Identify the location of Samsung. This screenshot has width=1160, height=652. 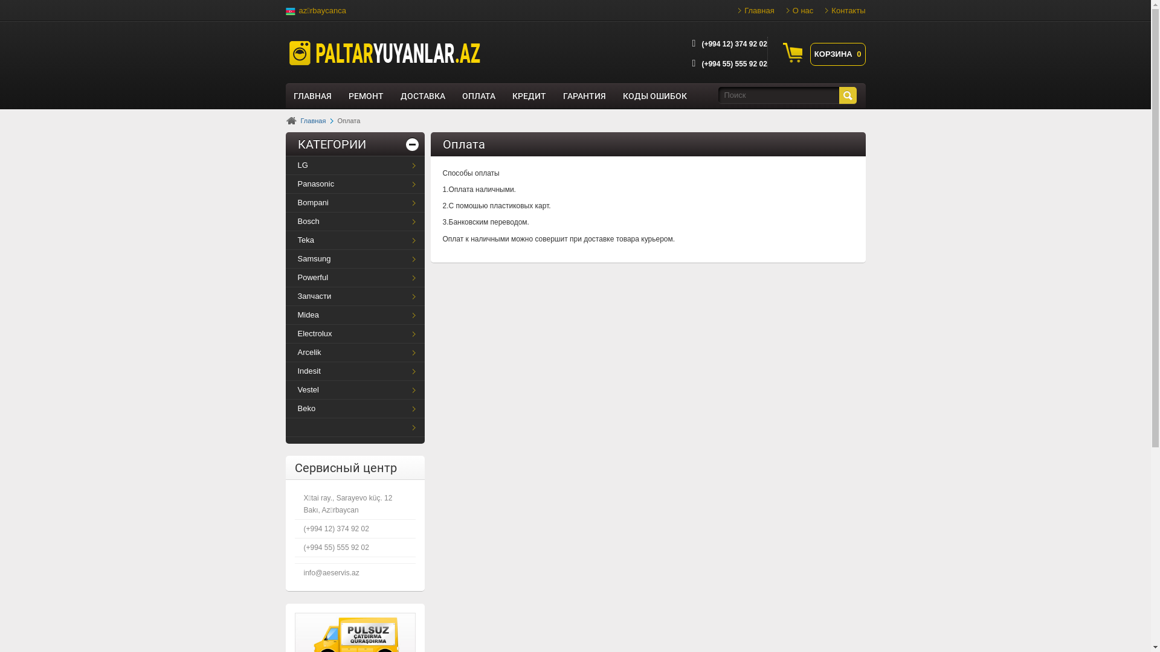
(355, 259).